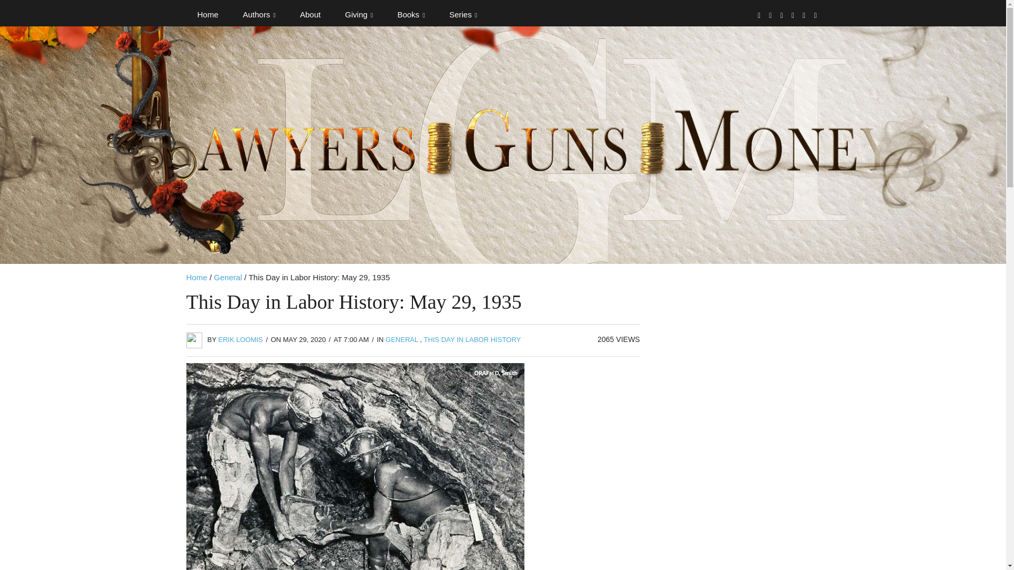 The height and width of the screenshot is (570, 1014). What do you see at coordinates (259, 15) in the screenshot?
I see `Authors` at bounding box center [259, 15].